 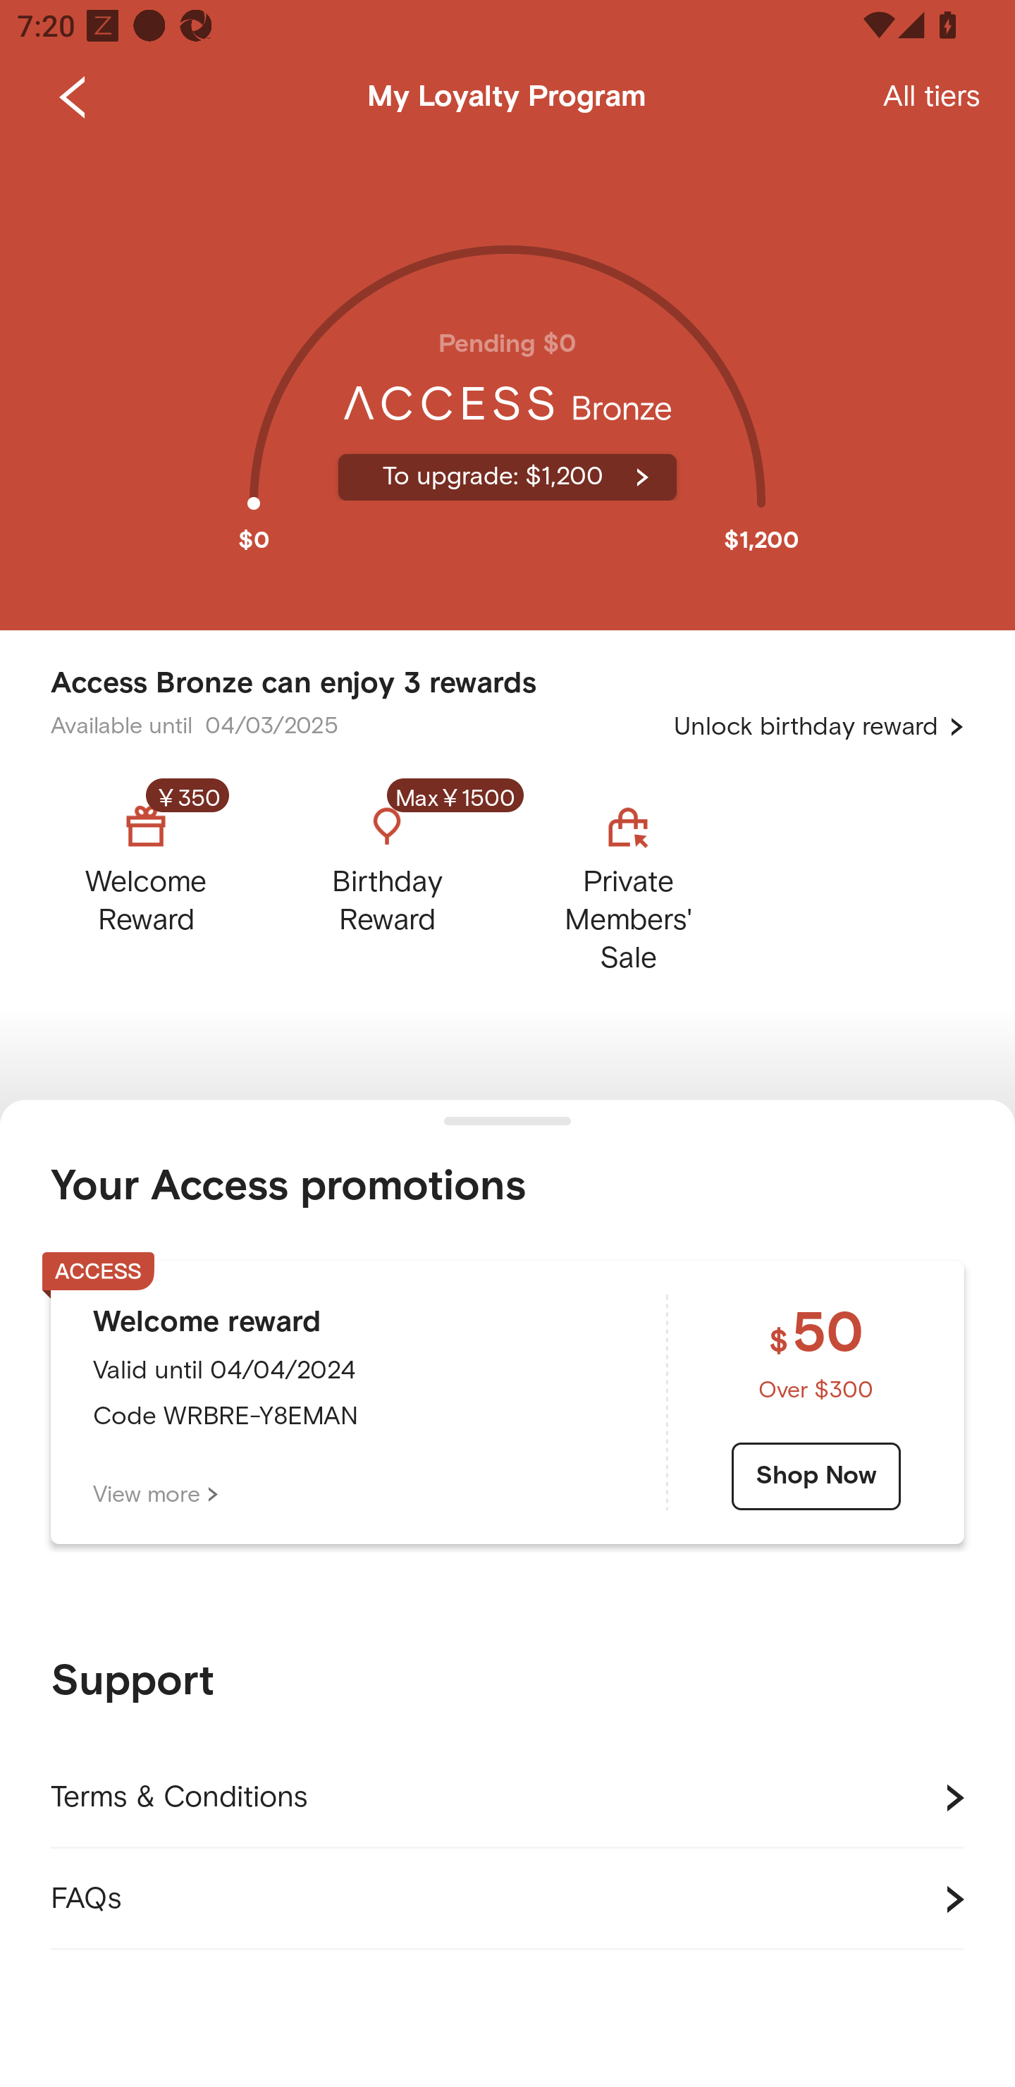 I want to click on Private Members' Sale, so click(x=627, y=883).